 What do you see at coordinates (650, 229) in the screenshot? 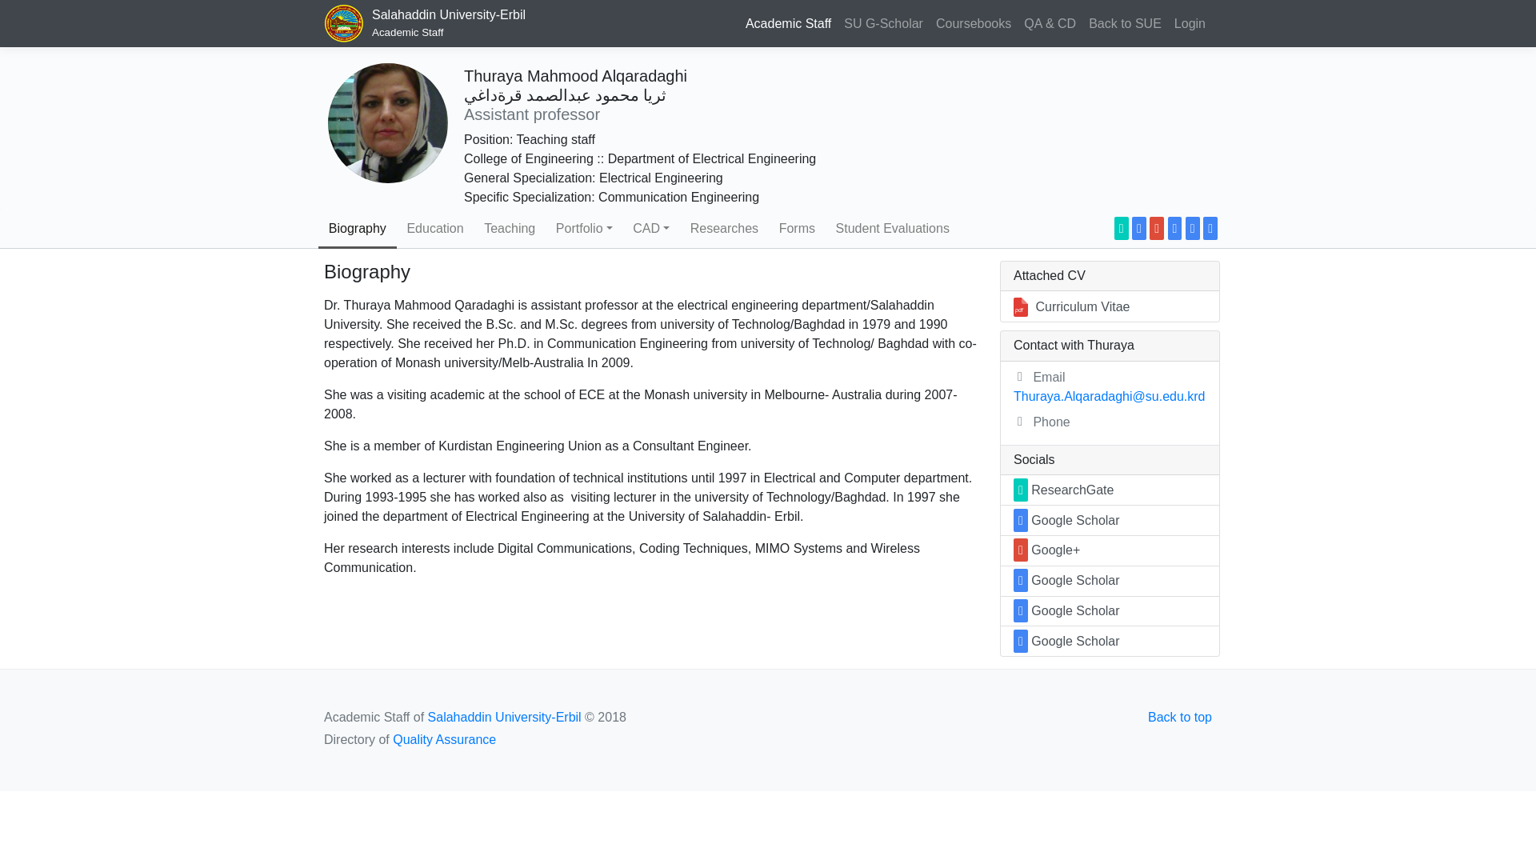
I see `CAD` at bounding box center [650, 229].